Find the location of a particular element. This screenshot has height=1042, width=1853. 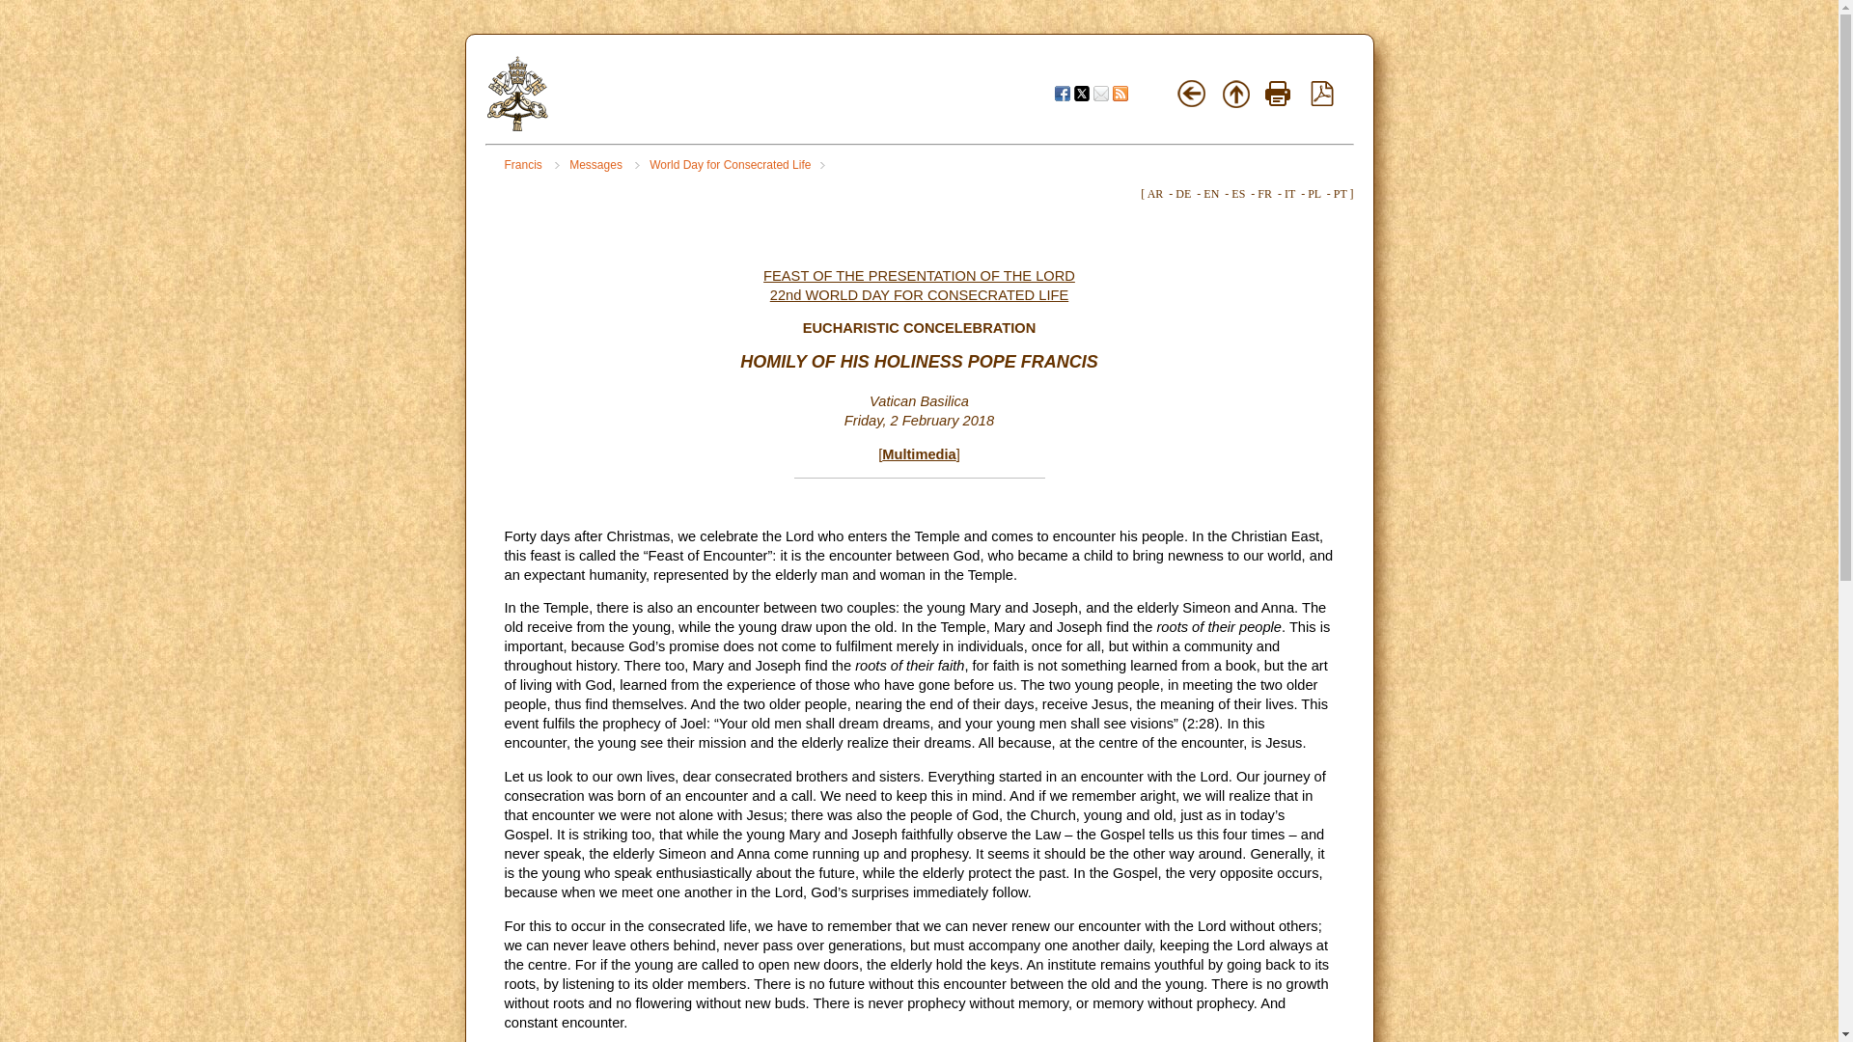

Francis is located at coordinates (531, 165).